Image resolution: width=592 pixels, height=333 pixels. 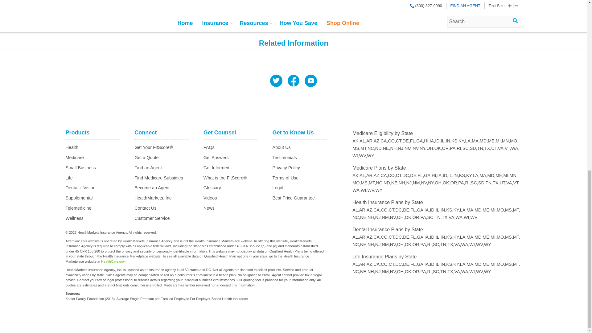 I want to click on Twitter, so click(x=276, y=81).